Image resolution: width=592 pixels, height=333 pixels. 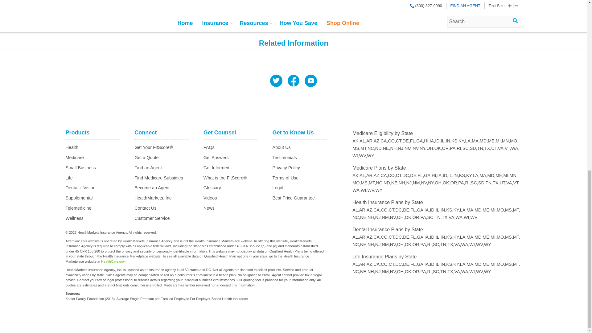 I want to click on Twitter, so click(x=276, y=81).